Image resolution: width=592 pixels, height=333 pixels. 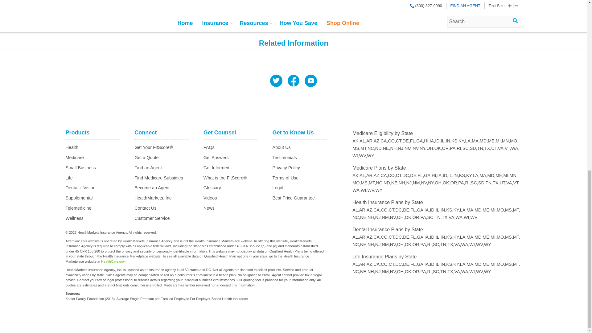 I want to click on Twitter, so click(x=276, y=81).